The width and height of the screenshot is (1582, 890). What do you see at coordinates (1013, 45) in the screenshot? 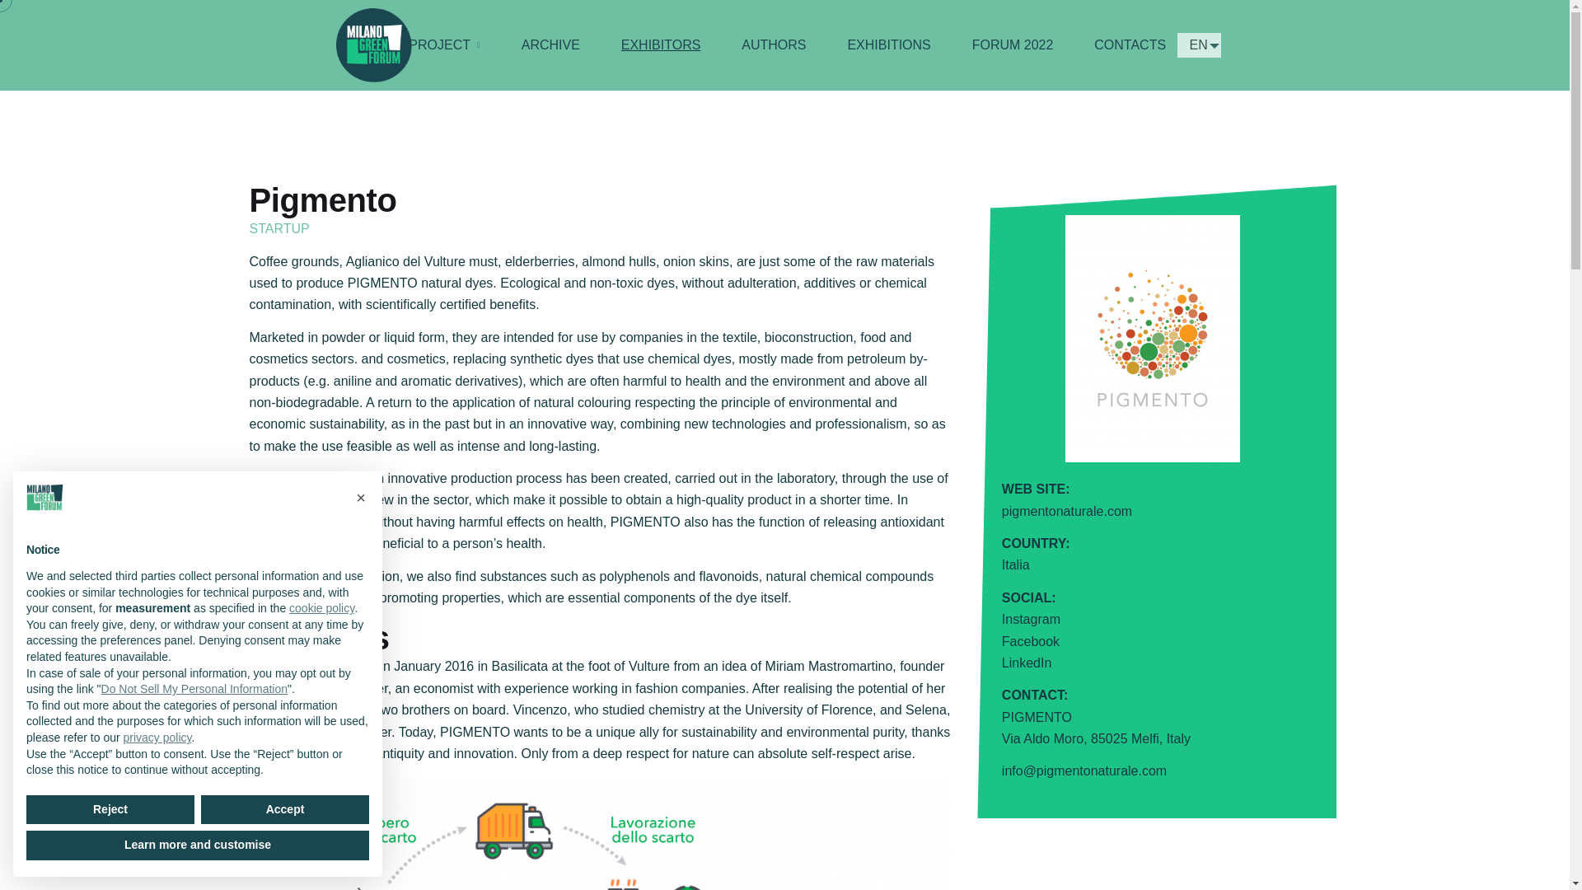
I see `FORUM 2022` at bounding box center [1013, 45].